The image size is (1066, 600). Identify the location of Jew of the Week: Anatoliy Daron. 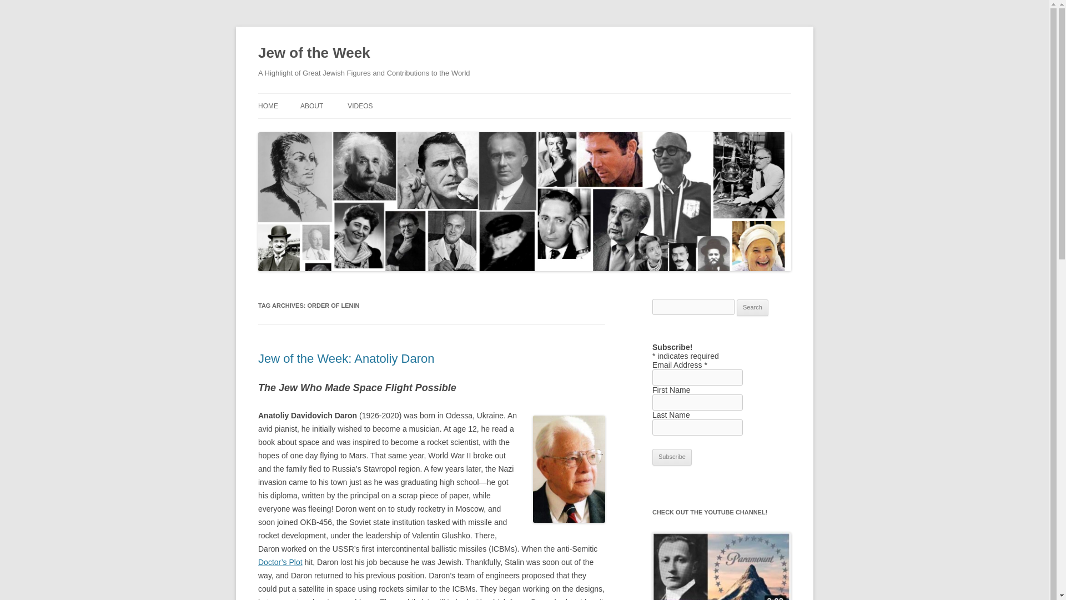
(346, 358).